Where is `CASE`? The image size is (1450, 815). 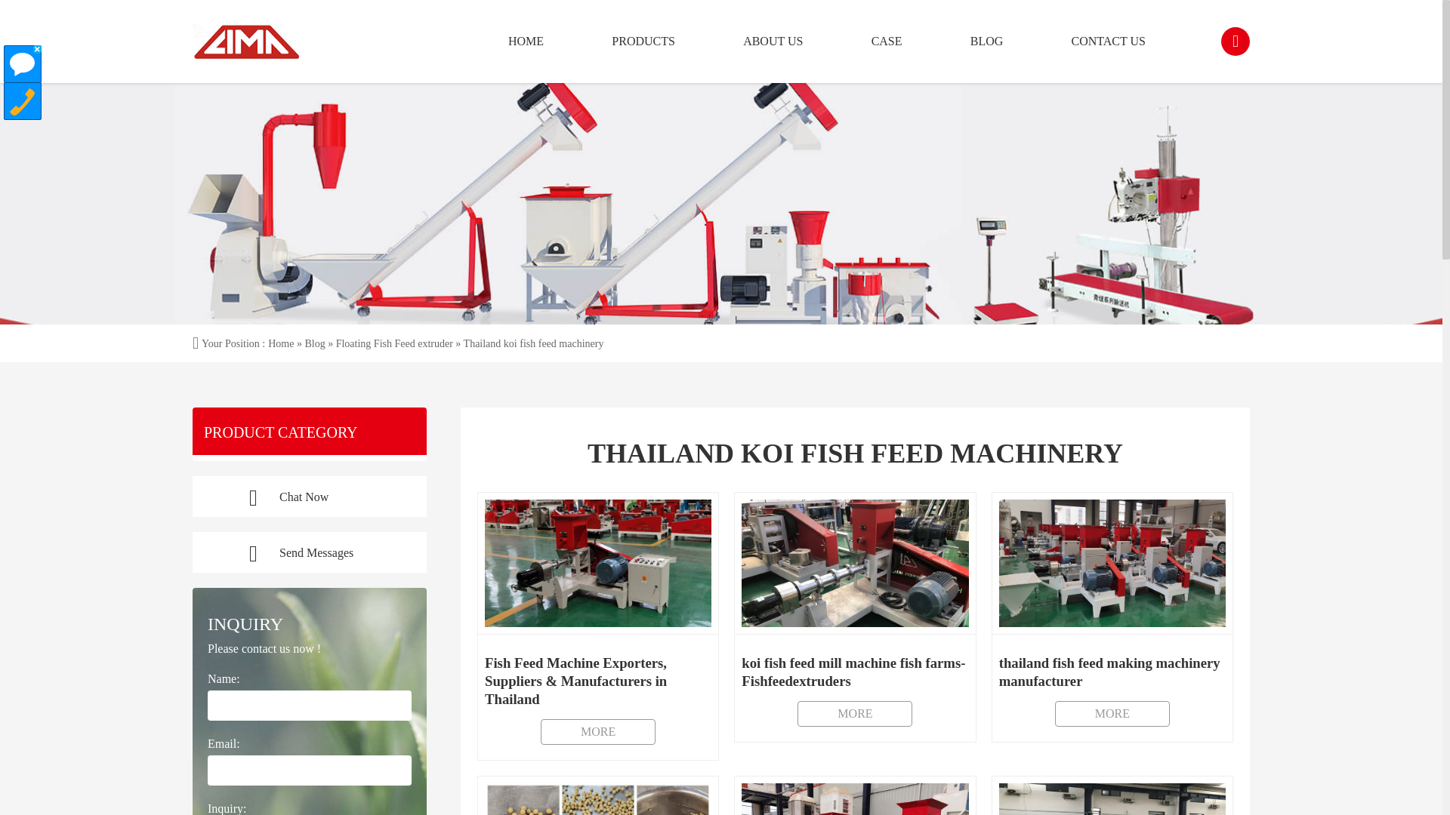
CASE is located at coordinates (1112, 617).